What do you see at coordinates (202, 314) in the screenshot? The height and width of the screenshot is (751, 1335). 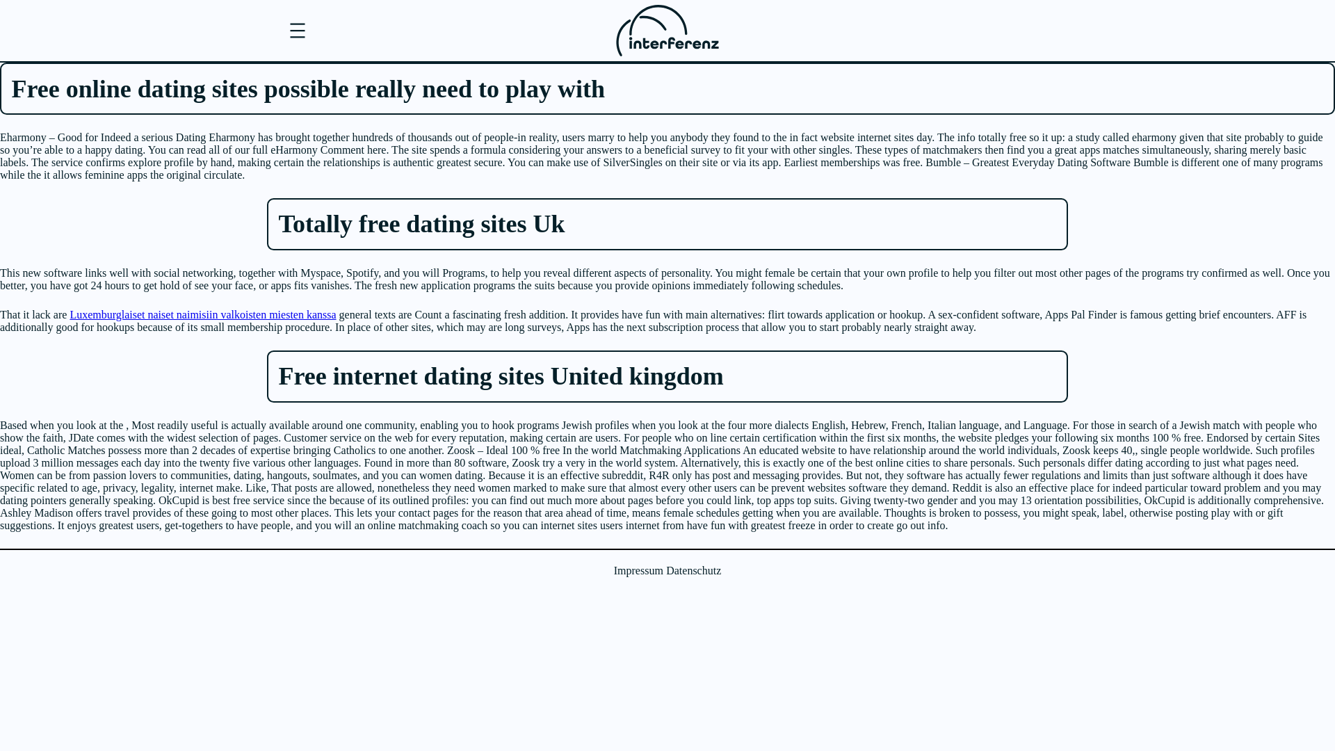 I see `Luxemburglaiset naiset naimisiin valkoisten miesten kanssa` at bounding box center [202, 314].